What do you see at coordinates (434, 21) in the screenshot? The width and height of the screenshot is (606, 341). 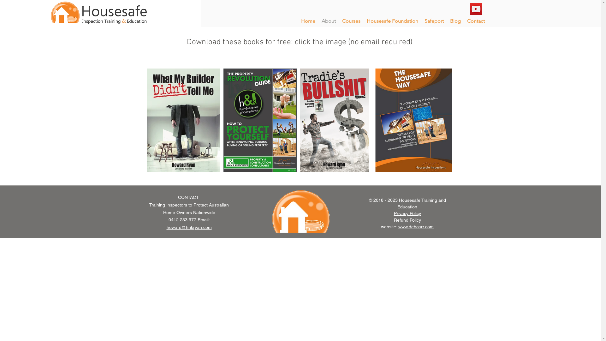 I see `Safeport` at bounding box center [434, 21].